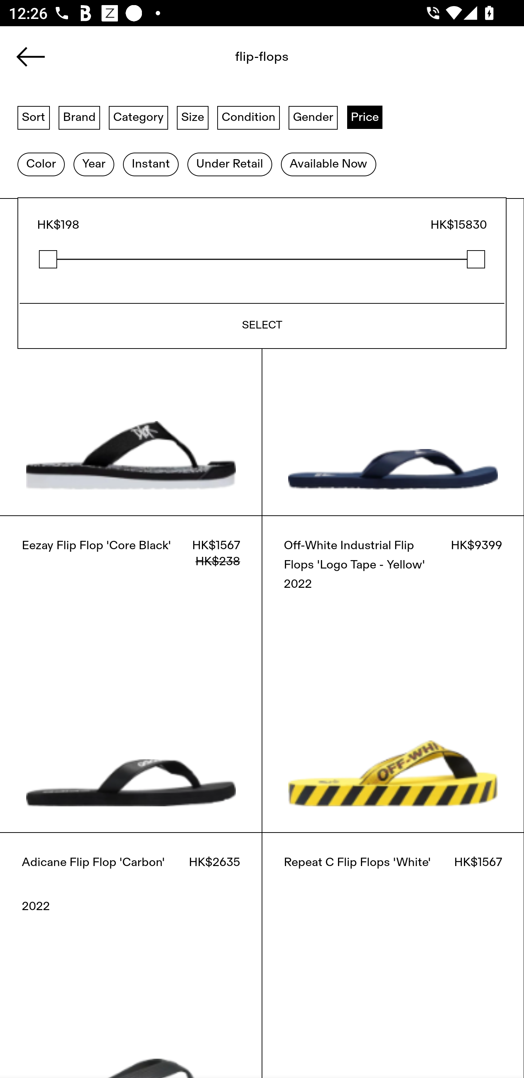 The height and width of the screenshot is (1078, 524). I want to click on Price, so click(365, 117).